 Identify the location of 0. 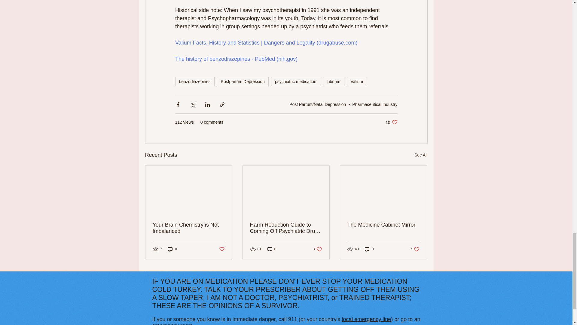
(172, 249).